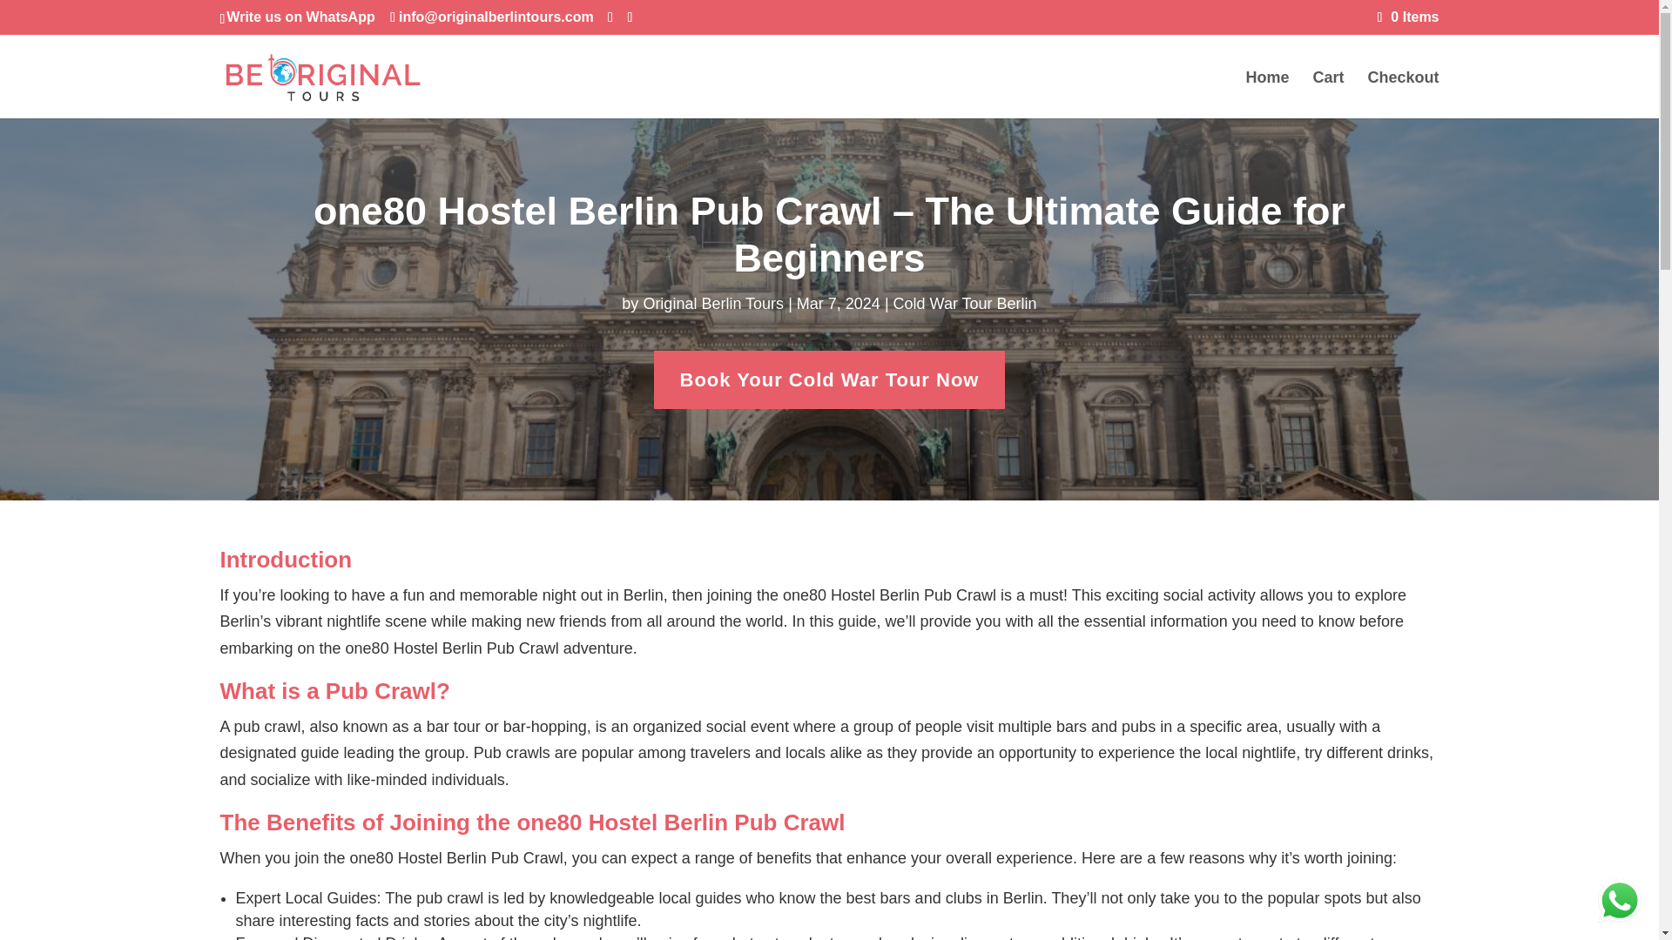  I want to click on Book Your Cold War Tour Now, so click(829, 379).